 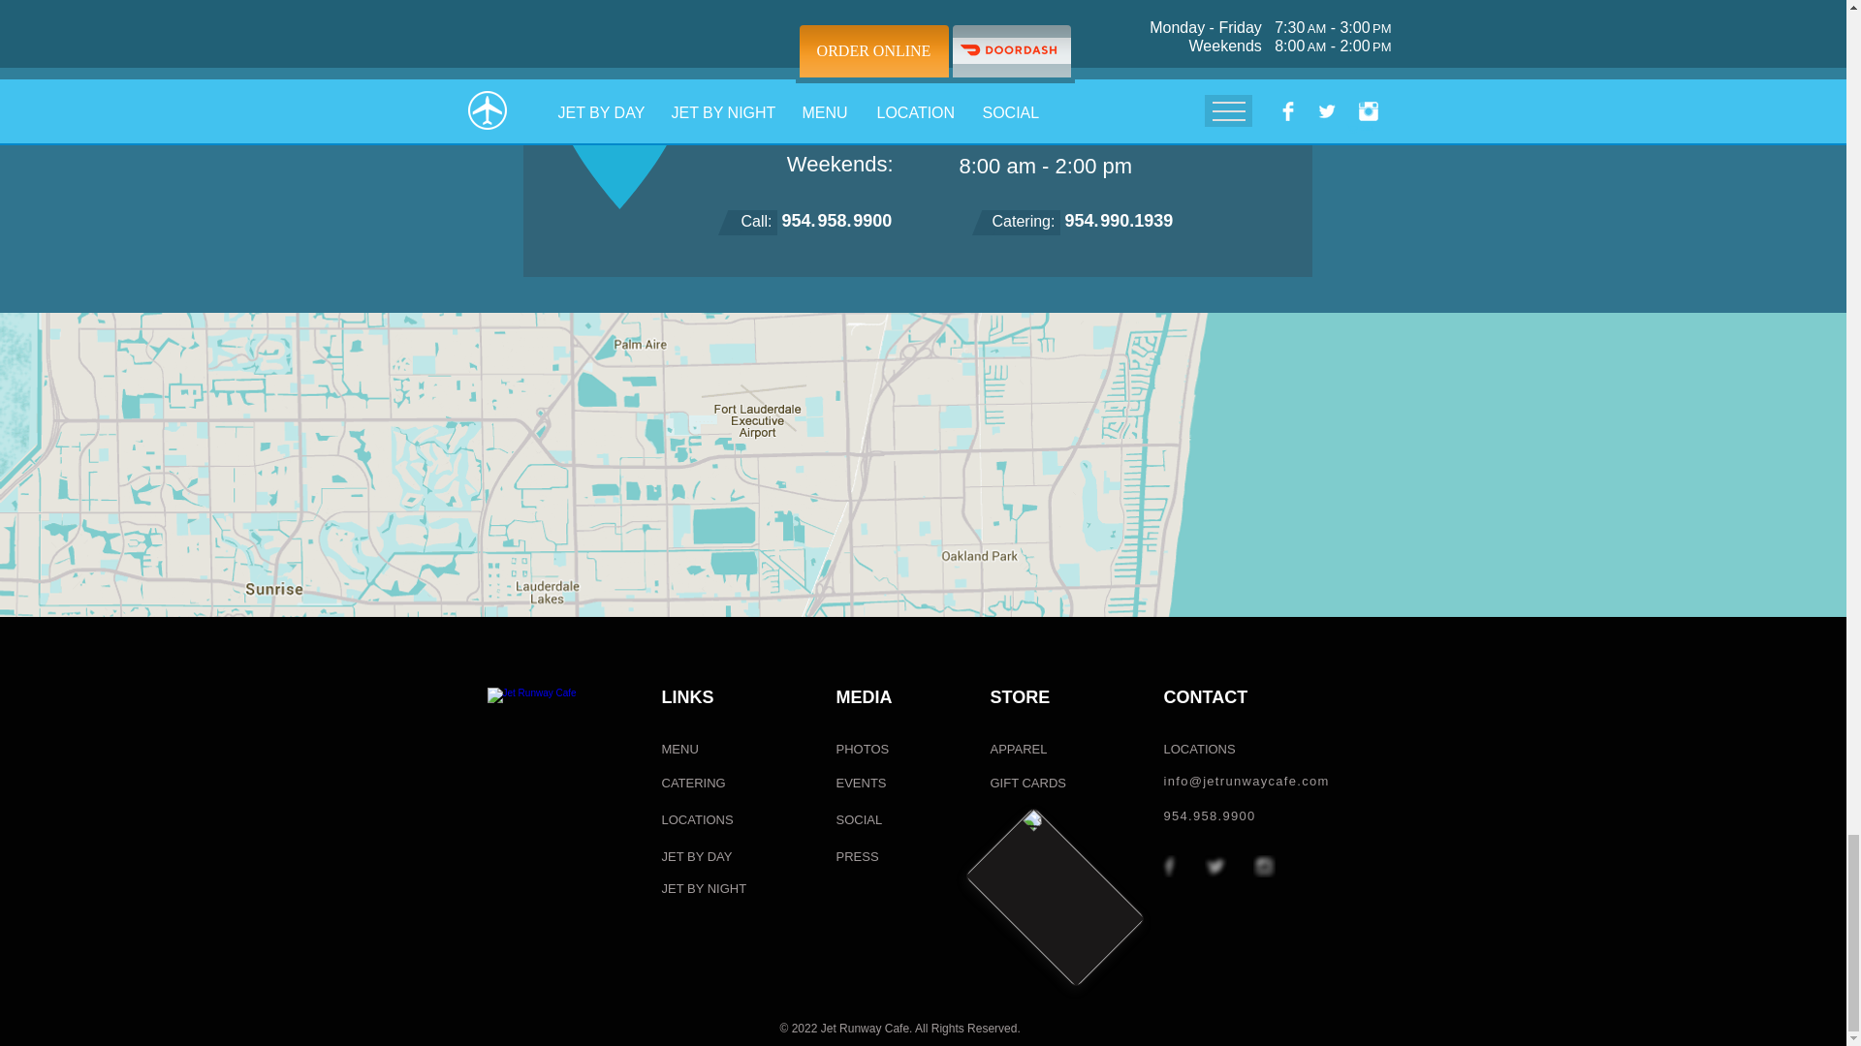 What do you see at coordinates (705, 820) in the screenshot?
I see `LOCATIONS` at bounding box center [705, 820].